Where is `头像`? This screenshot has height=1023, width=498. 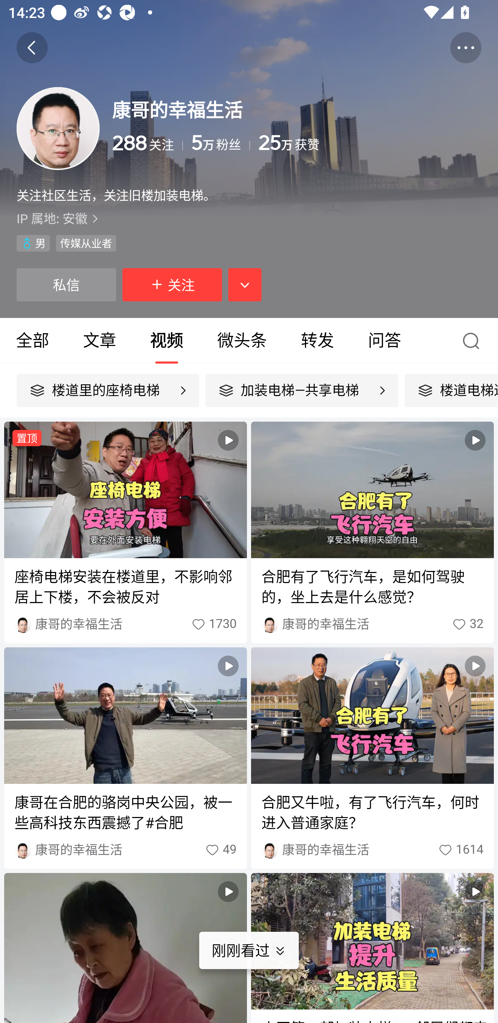 头像 is located at coordinates (58, 128).